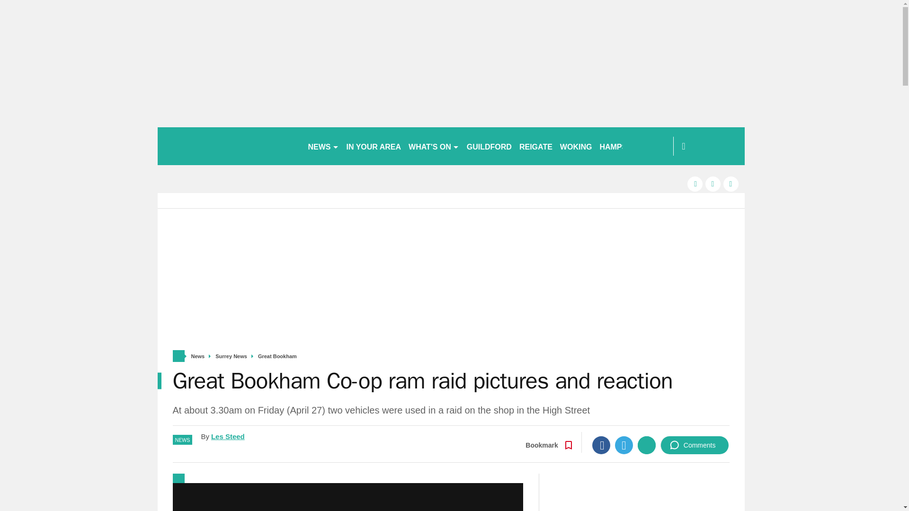 This screenshot has height=511, width=909. I want to click on facebook, so click(695, 184).